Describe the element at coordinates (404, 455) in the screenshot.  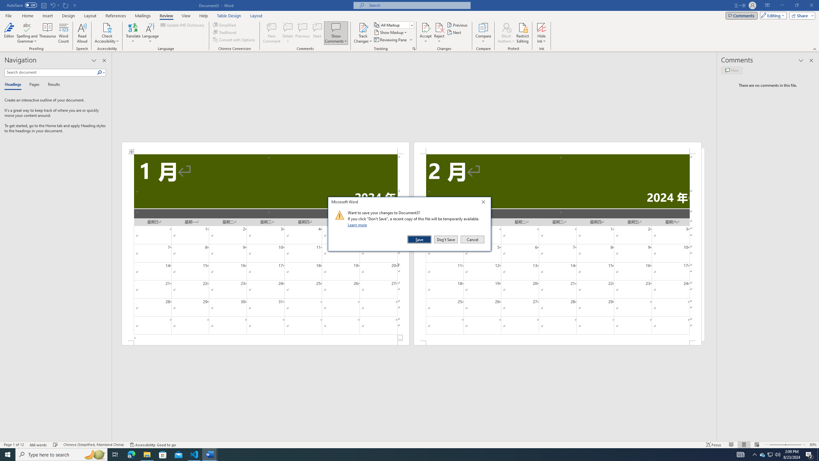
I see `Running applications` at that location.